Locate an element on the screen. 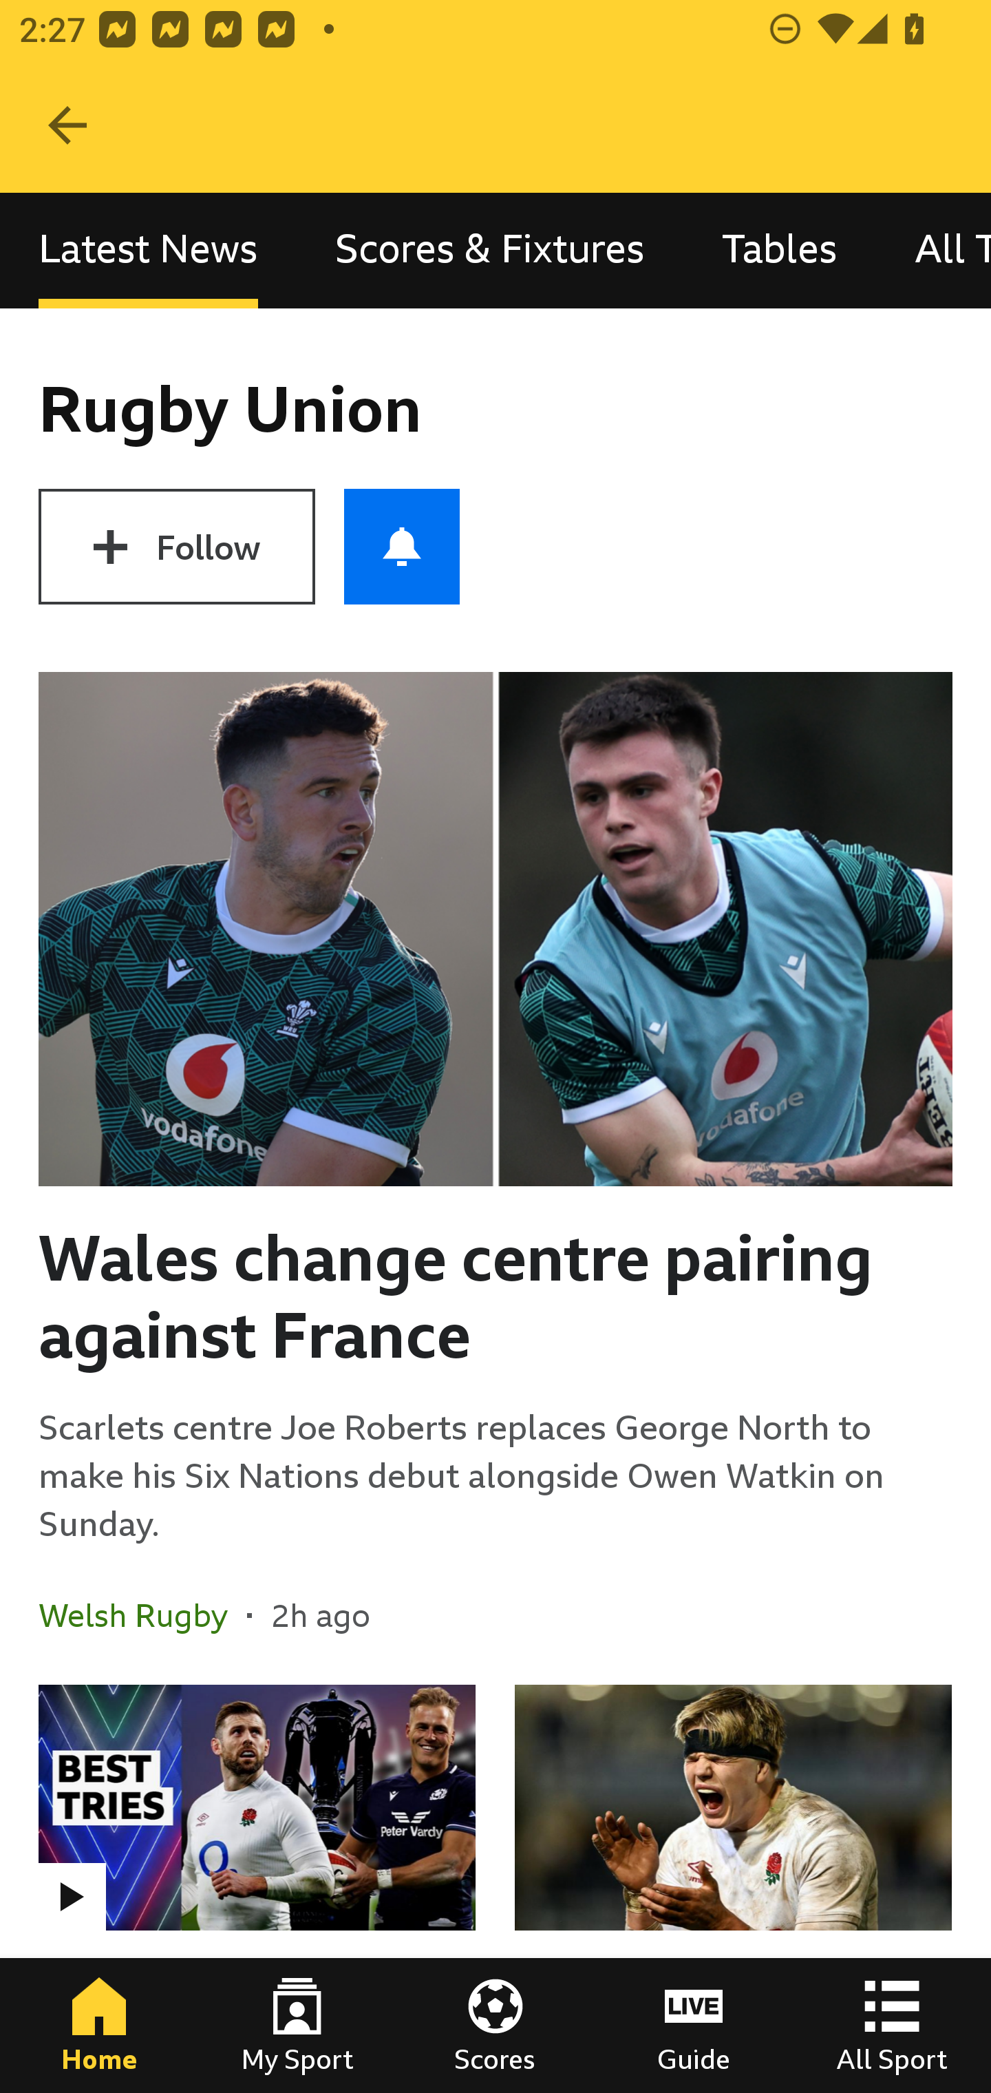  Latest News, selected Latest News is located at coordinates (148, 249).